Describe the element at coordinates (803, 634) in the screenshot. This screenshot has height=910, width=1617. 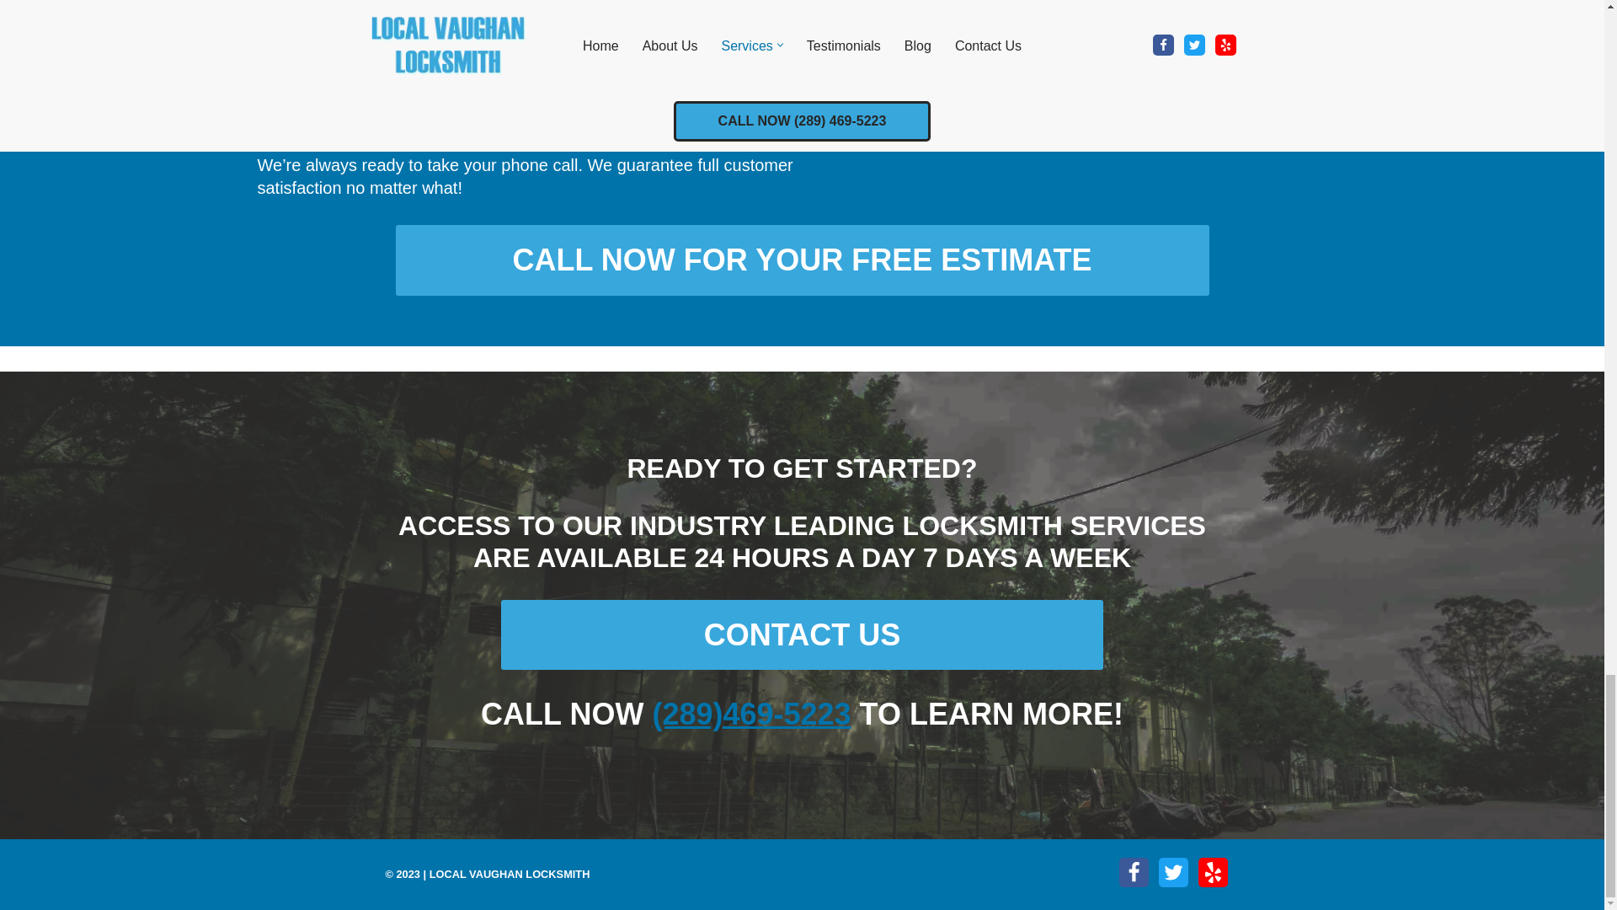
I see `CONTACT US` at that location.